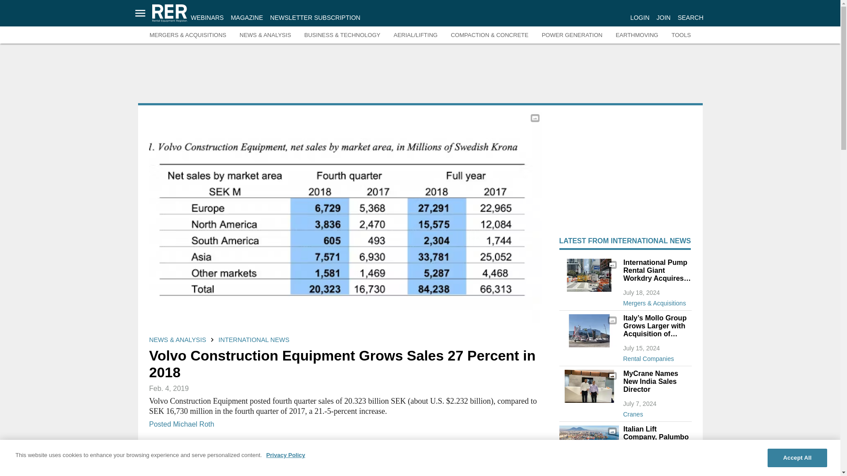 This screenshot has height=476, width=847. Describe the element at coordinates (640, 18) in the screenshot. I see `LOGIN` at that location.